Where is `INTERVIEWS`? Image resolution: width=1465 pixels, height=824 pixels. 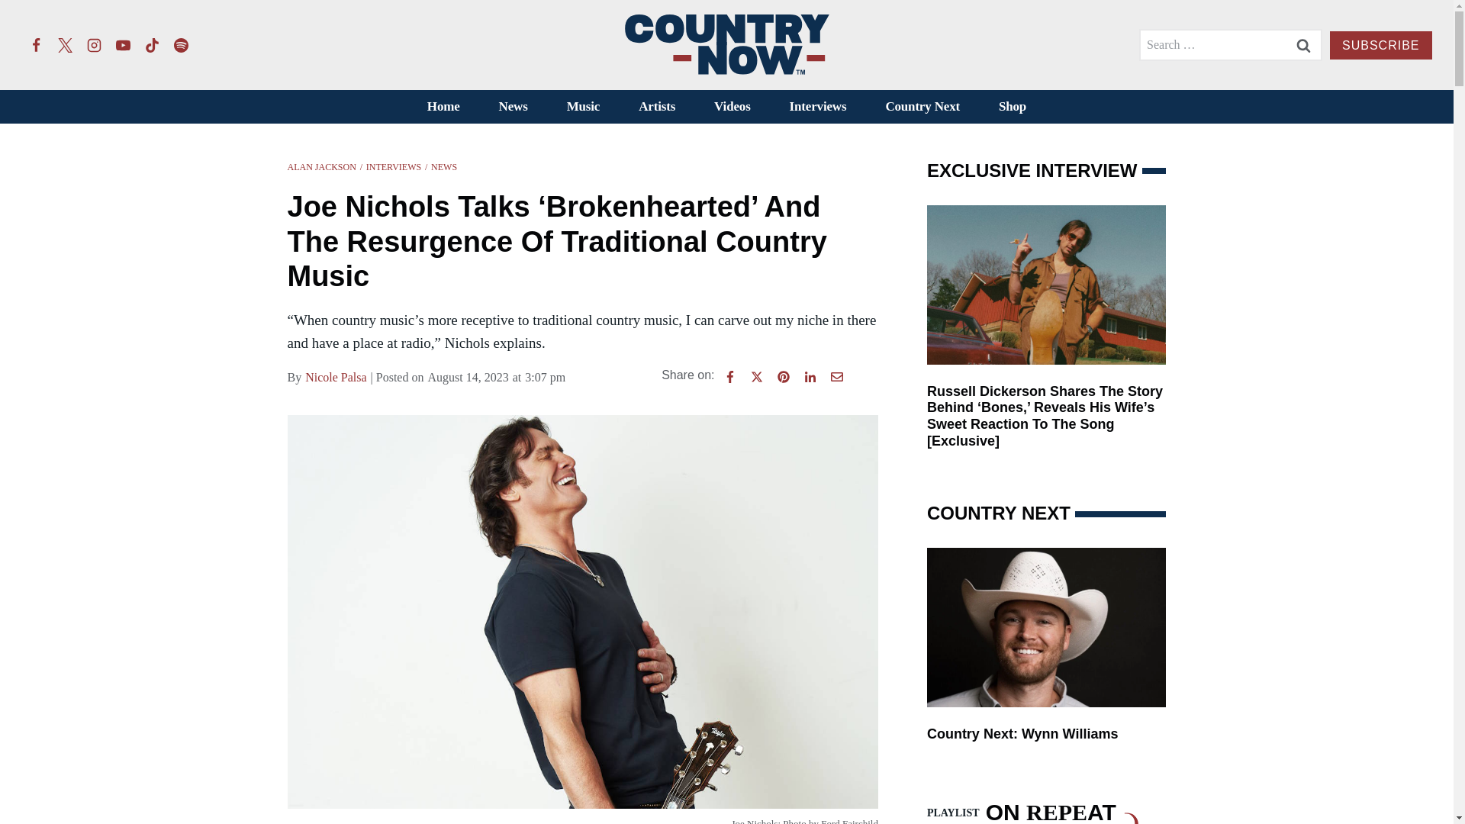
INTERVIEWS is located at coordinates (394, 166).